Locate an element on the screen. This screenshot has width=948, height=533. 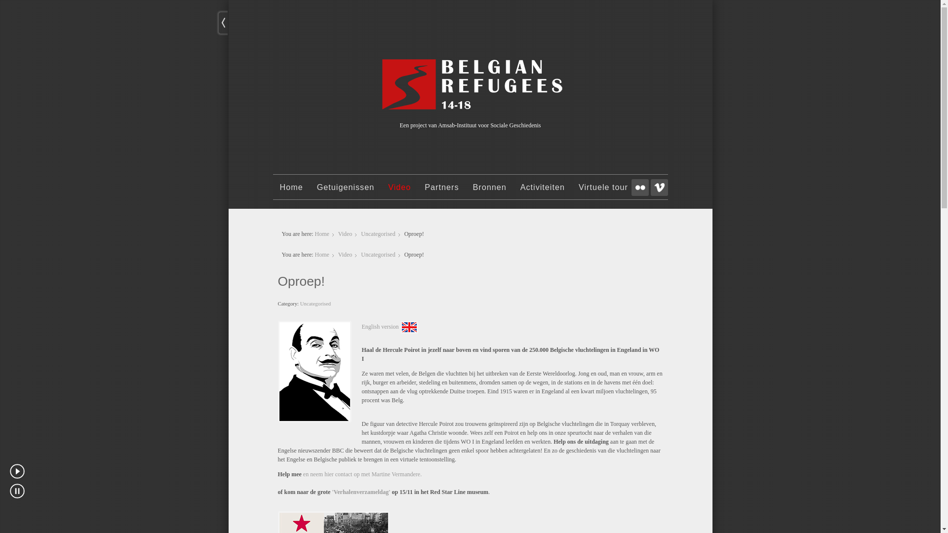
Video is located at coordinates (346, 234).